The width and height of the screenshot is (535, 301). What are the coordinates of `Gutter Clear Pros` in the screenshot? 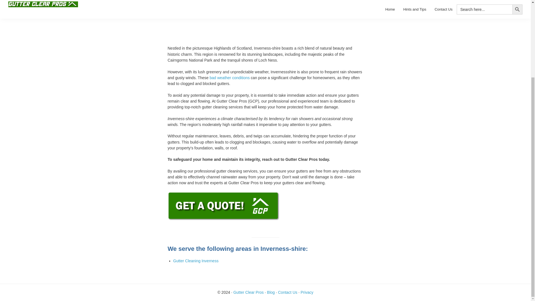 It's located at (249, 292).